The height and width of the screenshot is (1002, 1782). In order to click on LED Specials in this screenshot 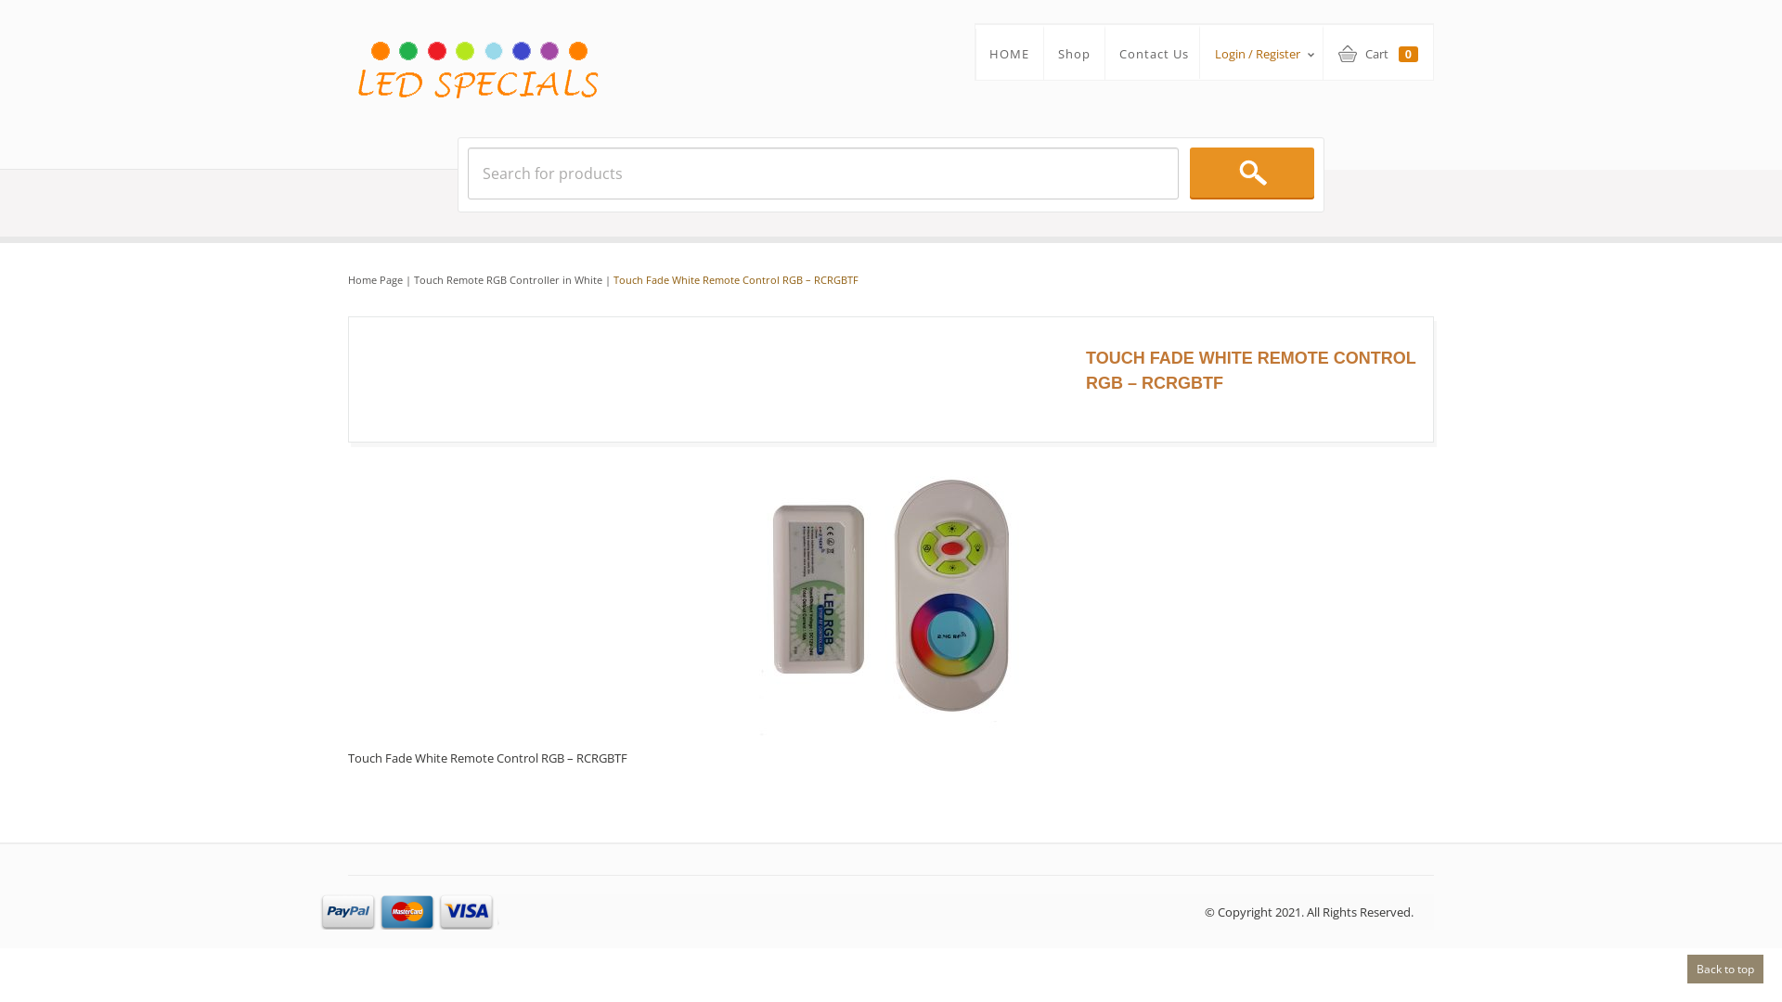, I will do `click(477, 68)`.